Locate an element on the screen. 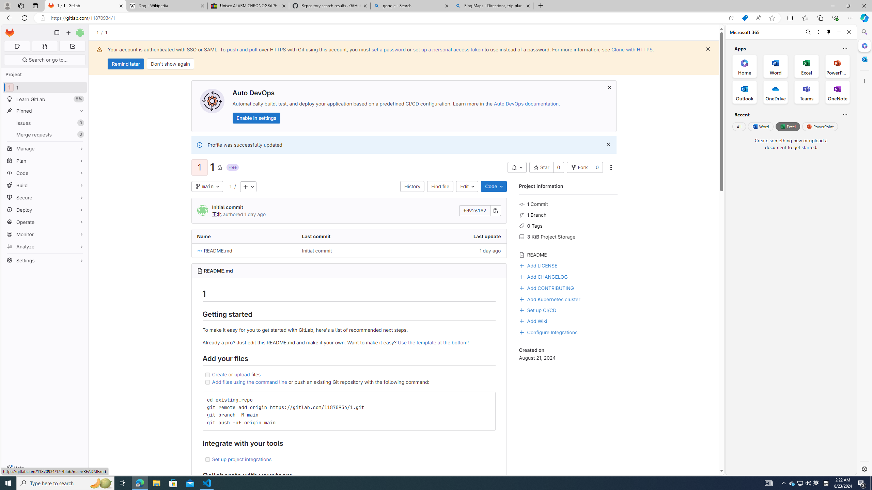  Build is located at coordinates (45, 185).